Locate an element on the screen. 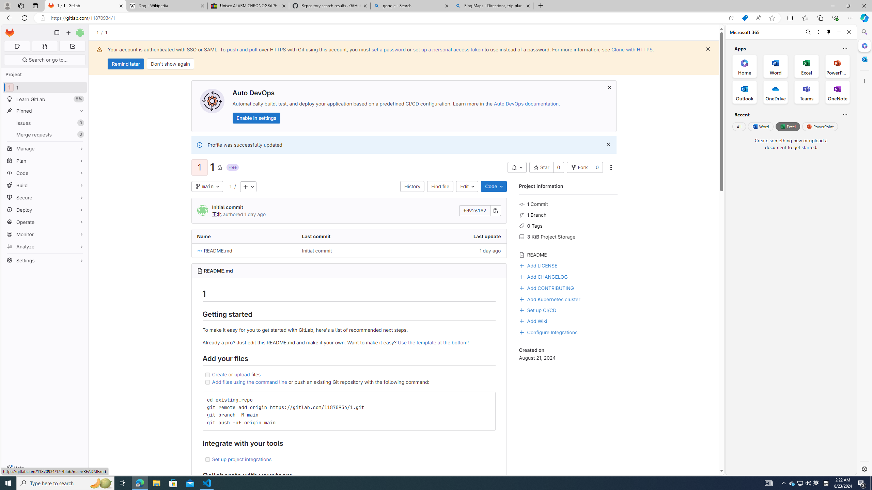  Build is located at coordinates (45, 185).